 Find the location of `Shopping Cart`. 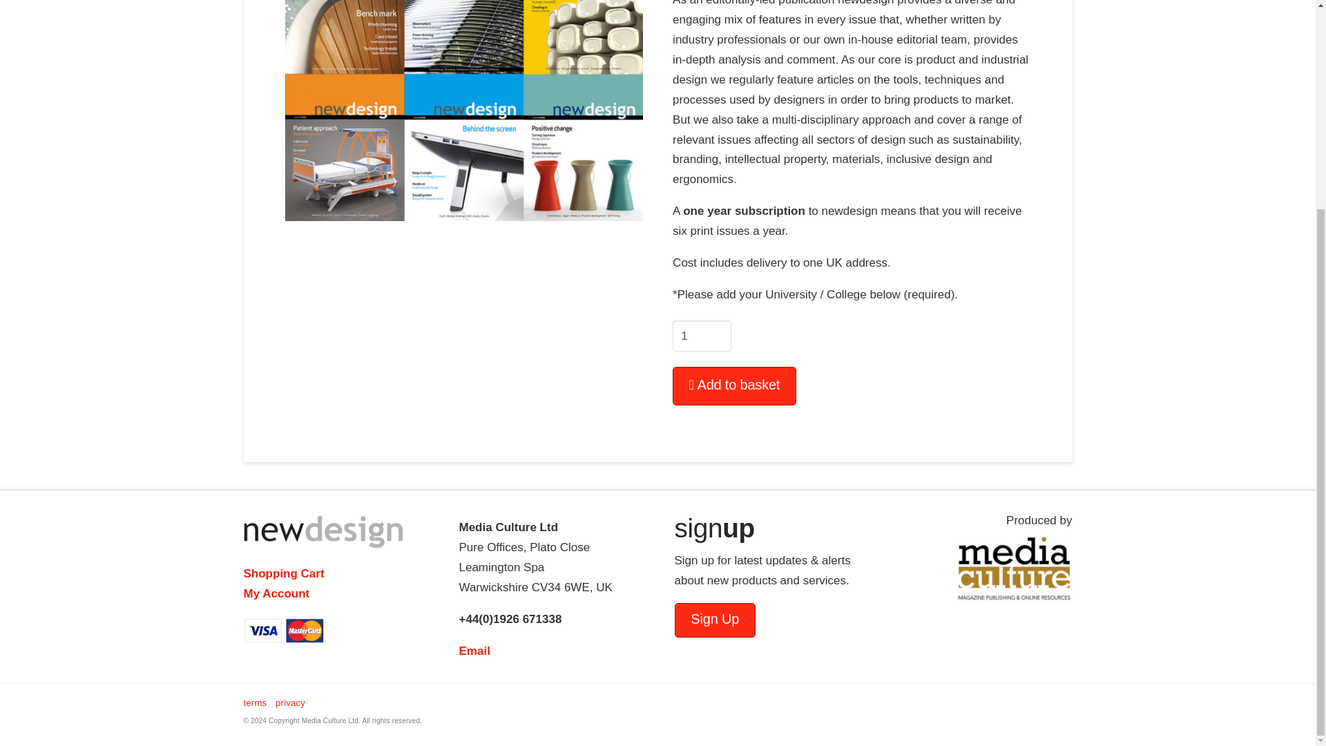

Shopping Cart is located at coordinates (283, 573).